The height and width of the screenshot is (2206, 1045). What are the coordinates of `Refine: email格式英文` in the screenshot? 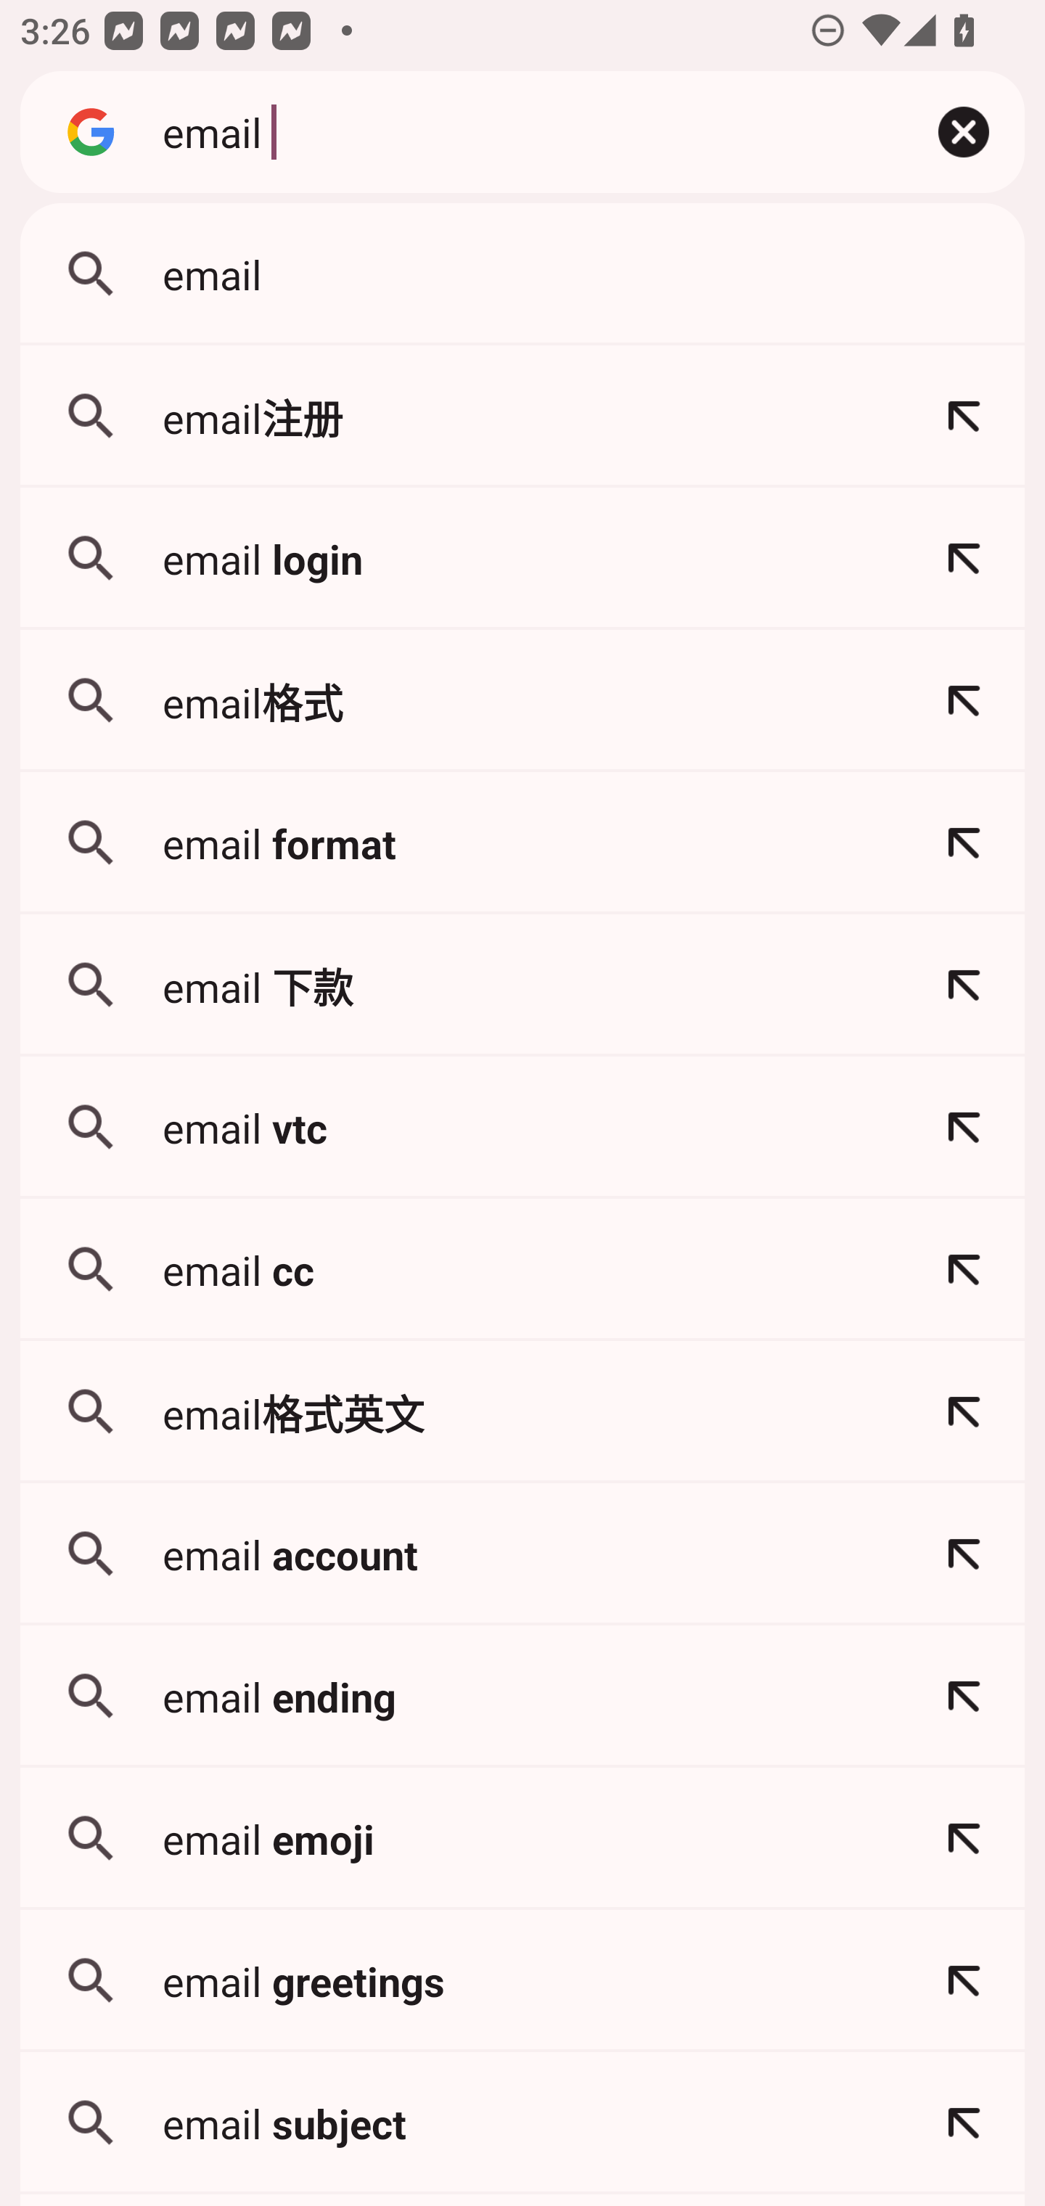 It's located at (964, 1411).